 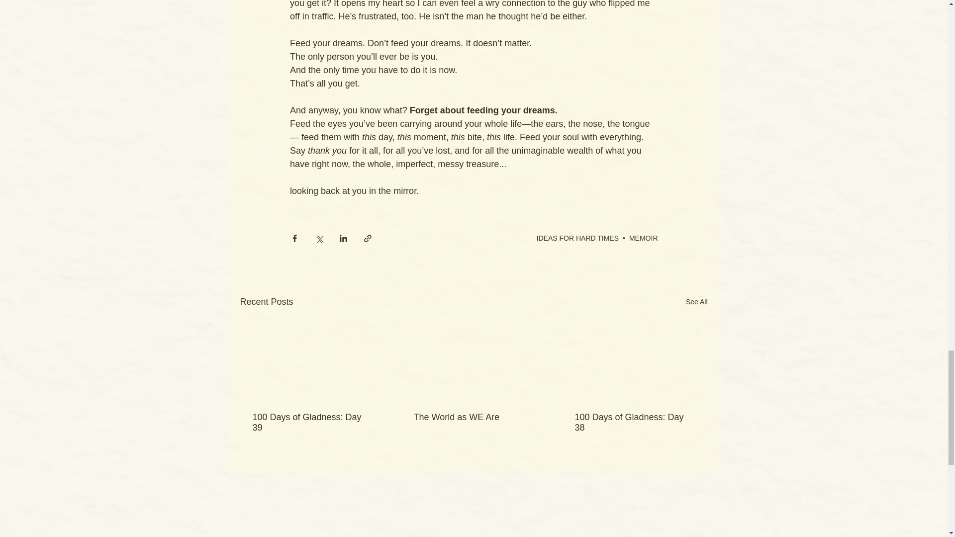 What do you see at coordinates (634, 423) in the screenshot?
I see `100 Days of Gladness: Day 38` at bounding box center [634, 423].